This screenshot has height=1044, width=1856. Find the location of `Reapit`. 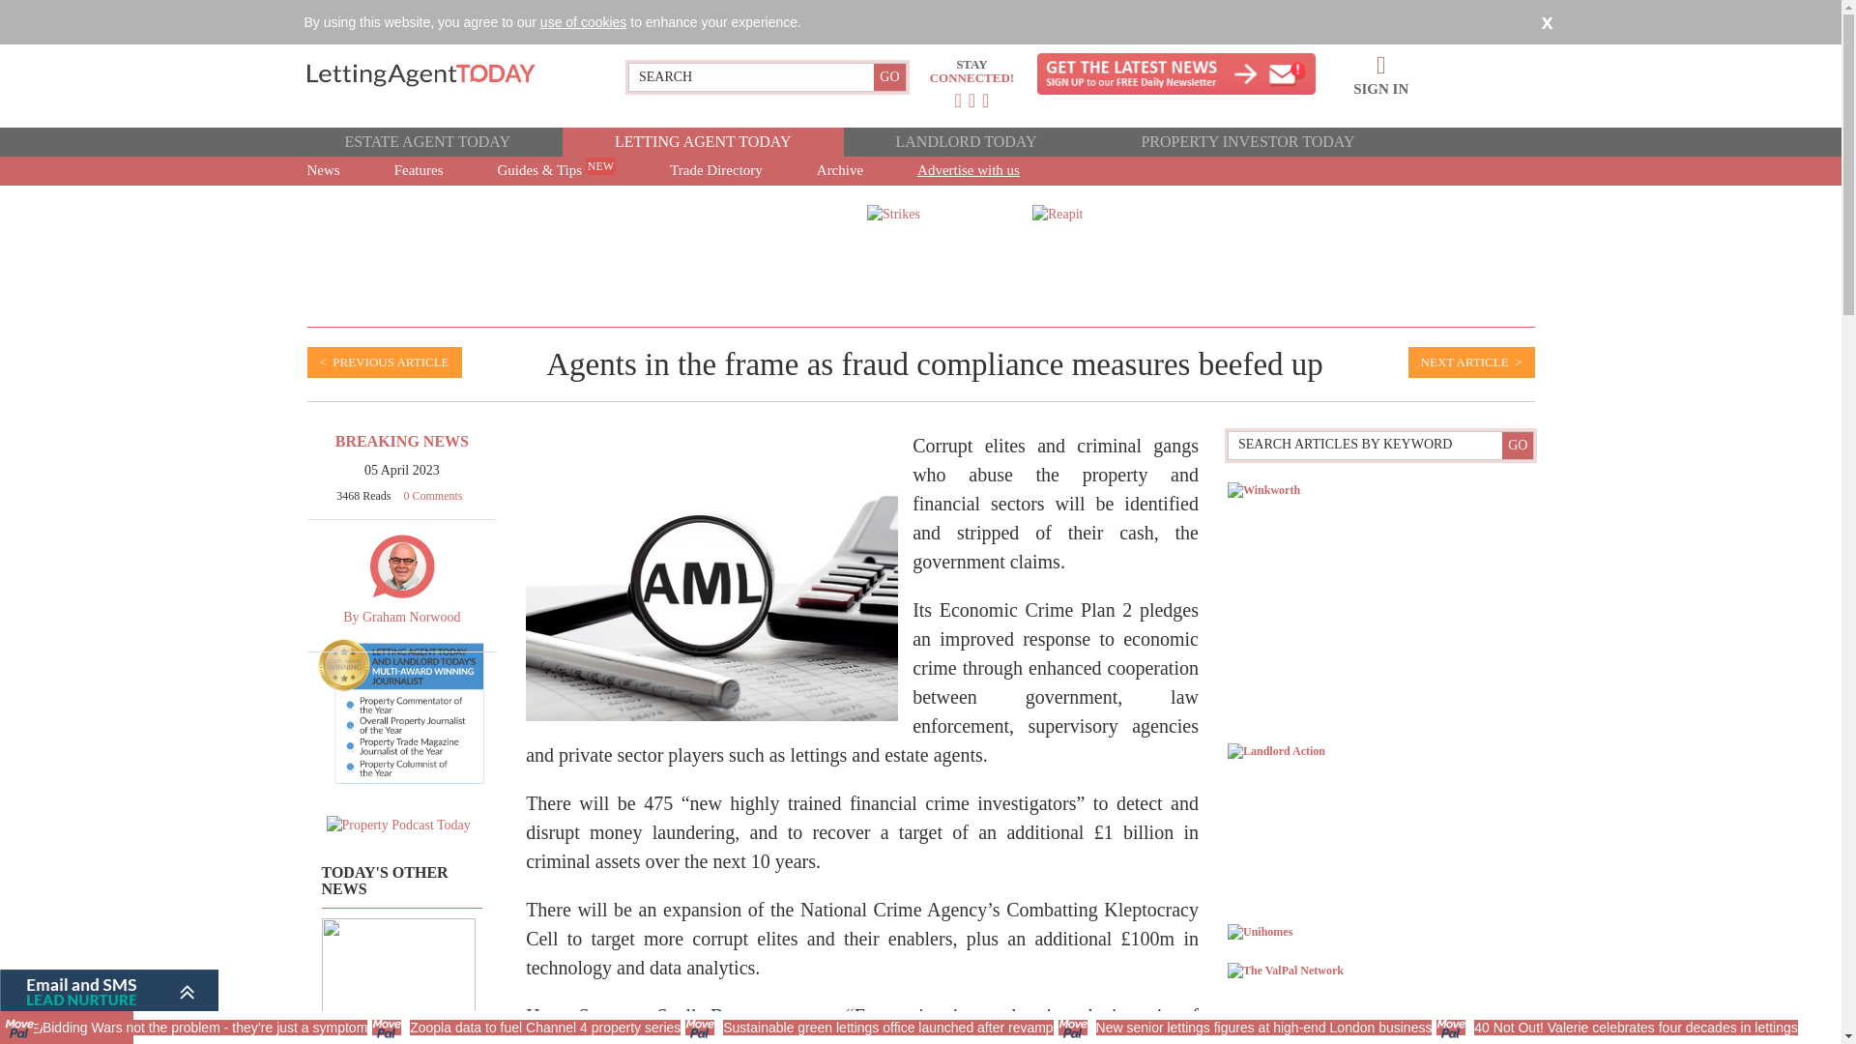

Reapit is located at coordinates (1058, 215).